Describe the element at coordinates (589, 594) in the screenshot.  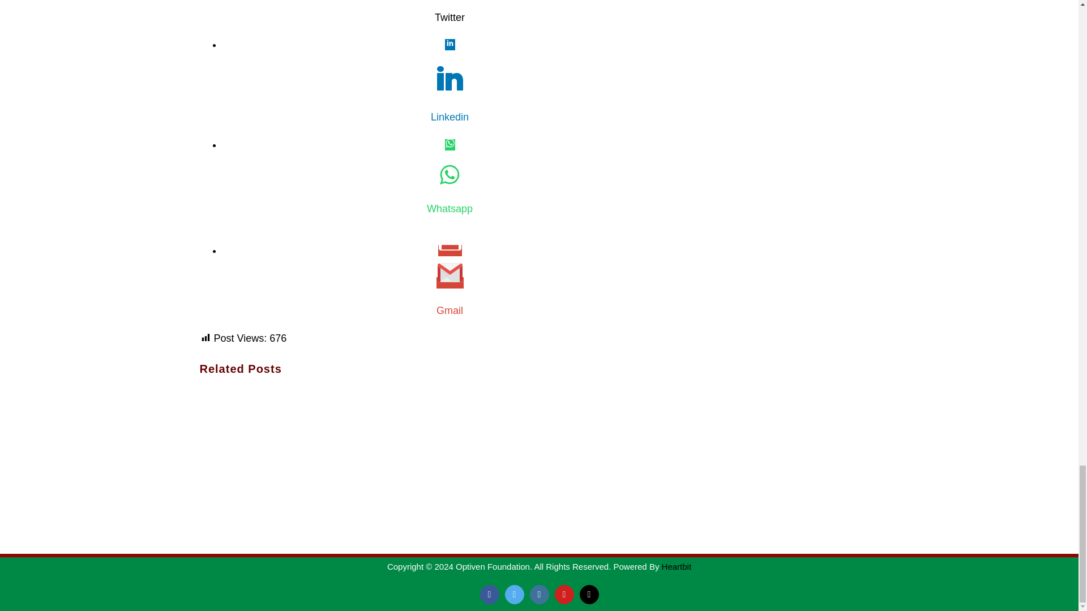
I see `Email` at that location.